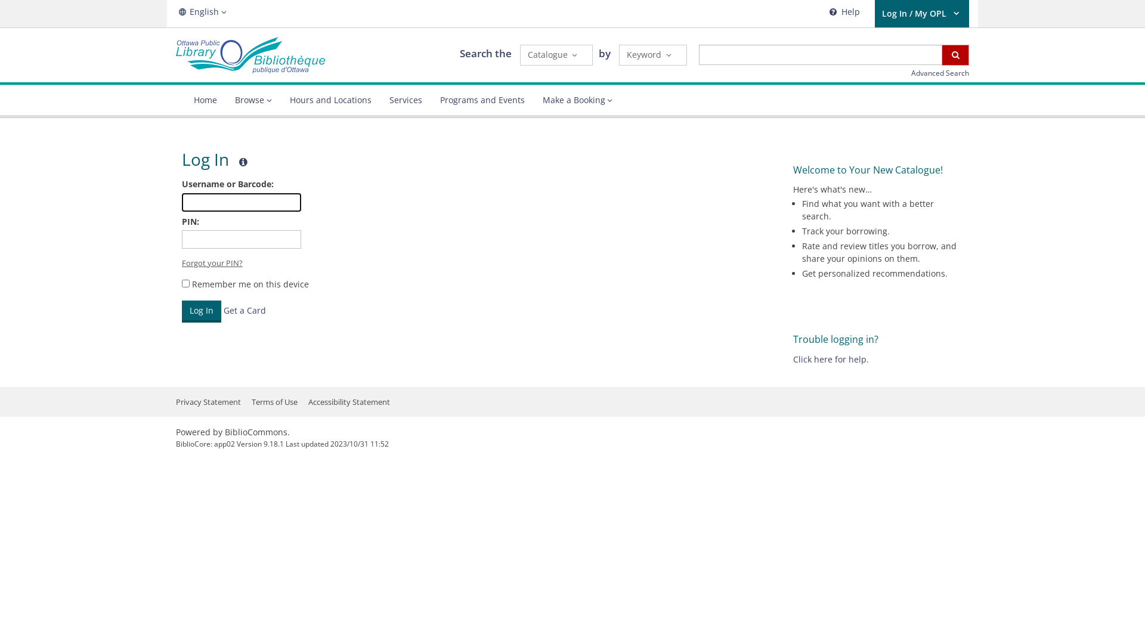  Describe the element at coordinates (243, 162) in the screenshot. I see `Help for logging in, opens a new window` at that location.